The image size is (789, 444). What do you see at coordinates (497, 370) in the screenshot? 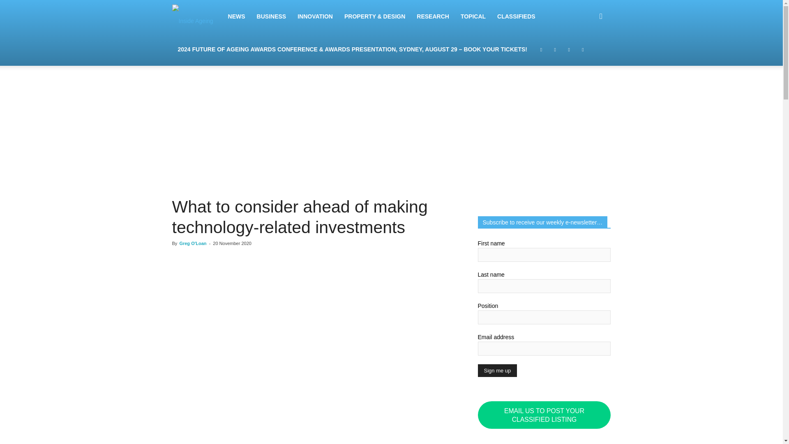
I see `Sign me up` at bounding box center [497, 370].